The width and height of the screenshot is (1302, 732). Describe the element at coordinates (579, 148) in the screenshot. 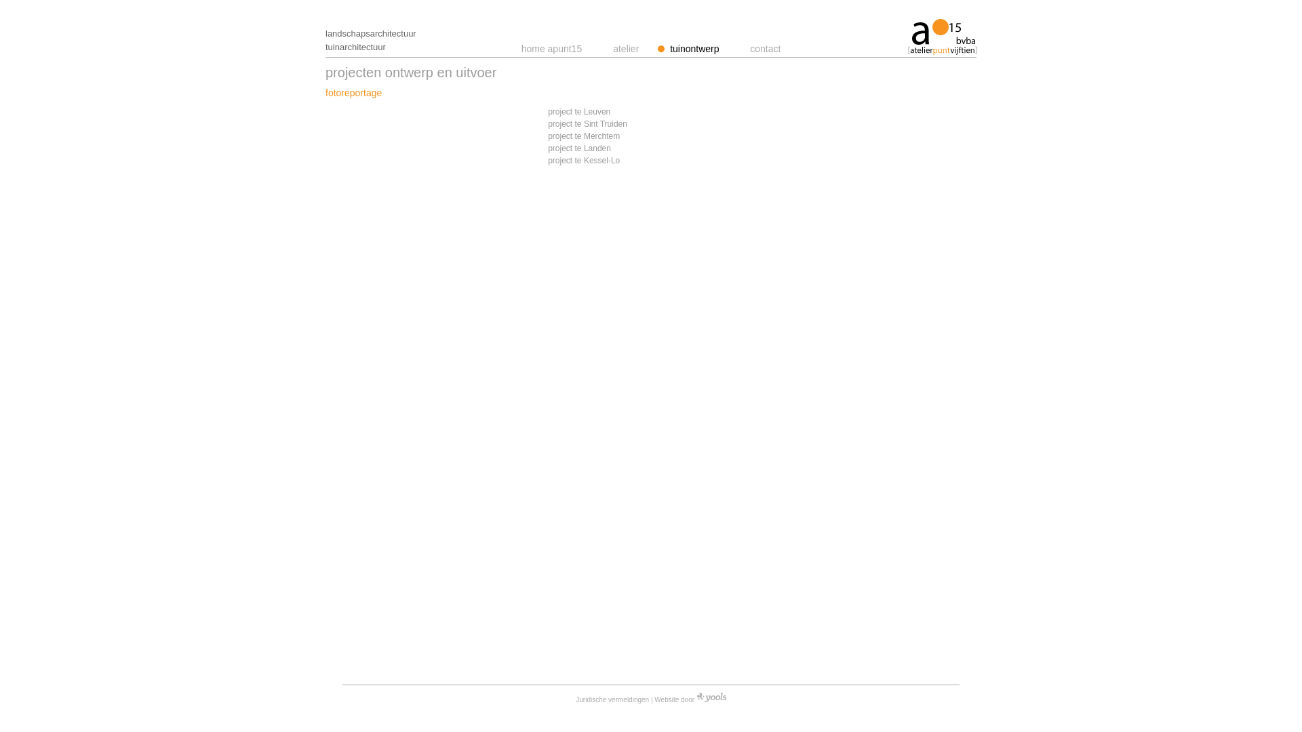

I see `project te Landen` at that location.